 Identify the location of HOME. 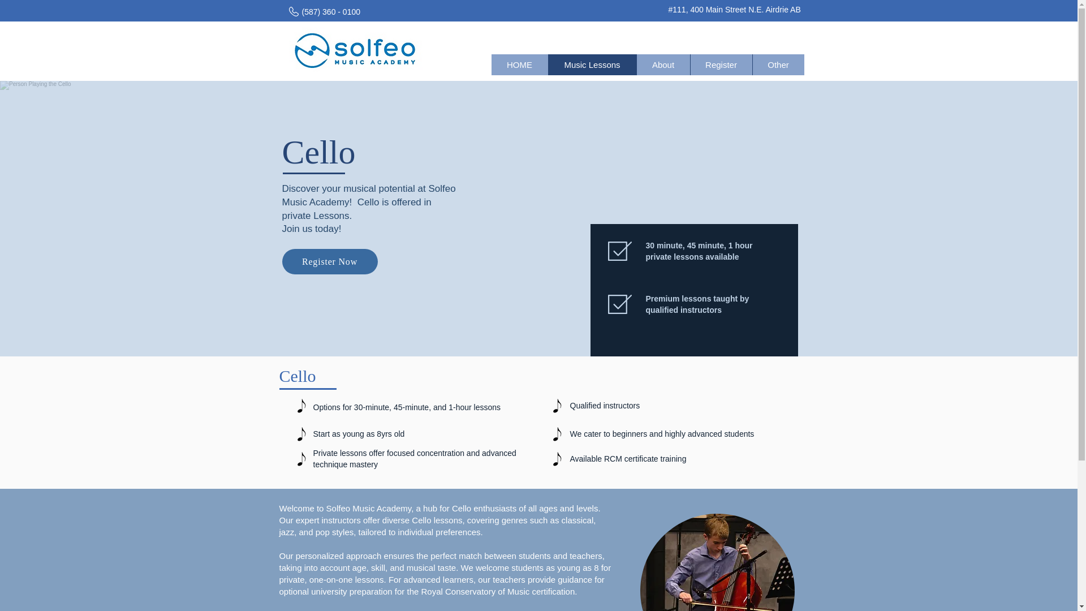
(519, 64).